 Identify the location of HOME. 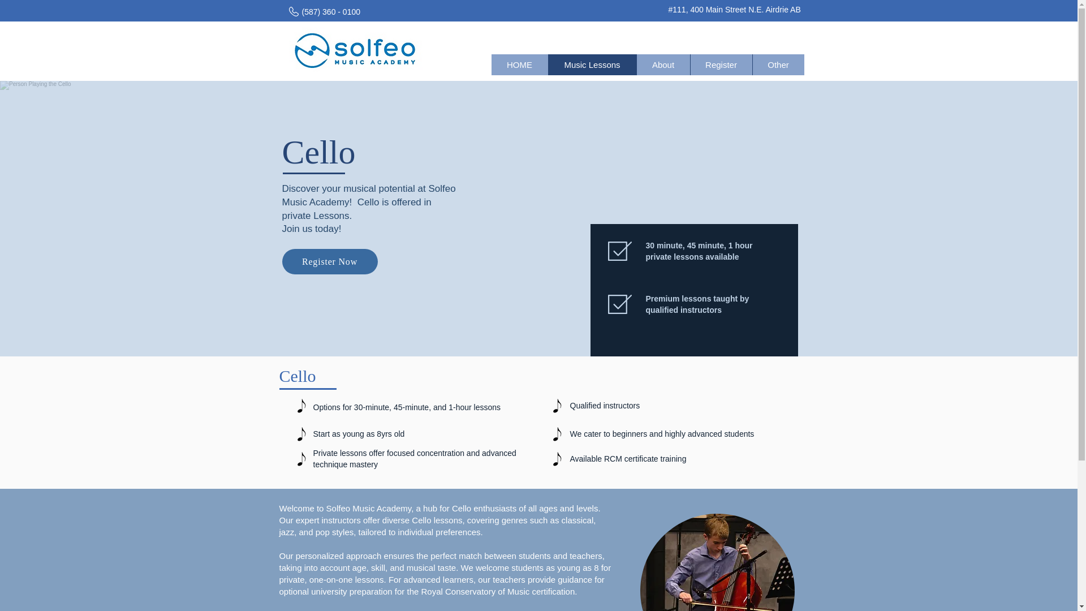
(519, 64).